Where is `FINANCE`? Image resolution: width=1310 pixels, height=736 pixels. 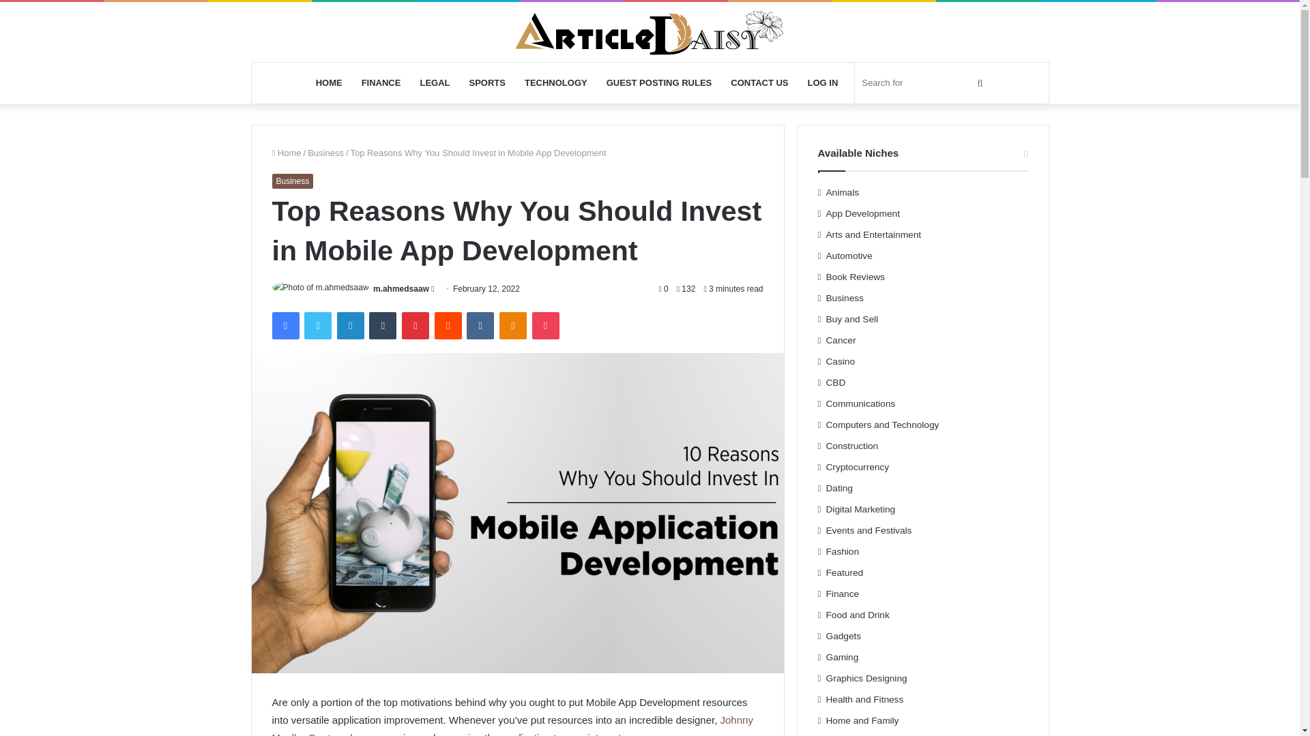 FINANCE is located at coordinates (381, 83).